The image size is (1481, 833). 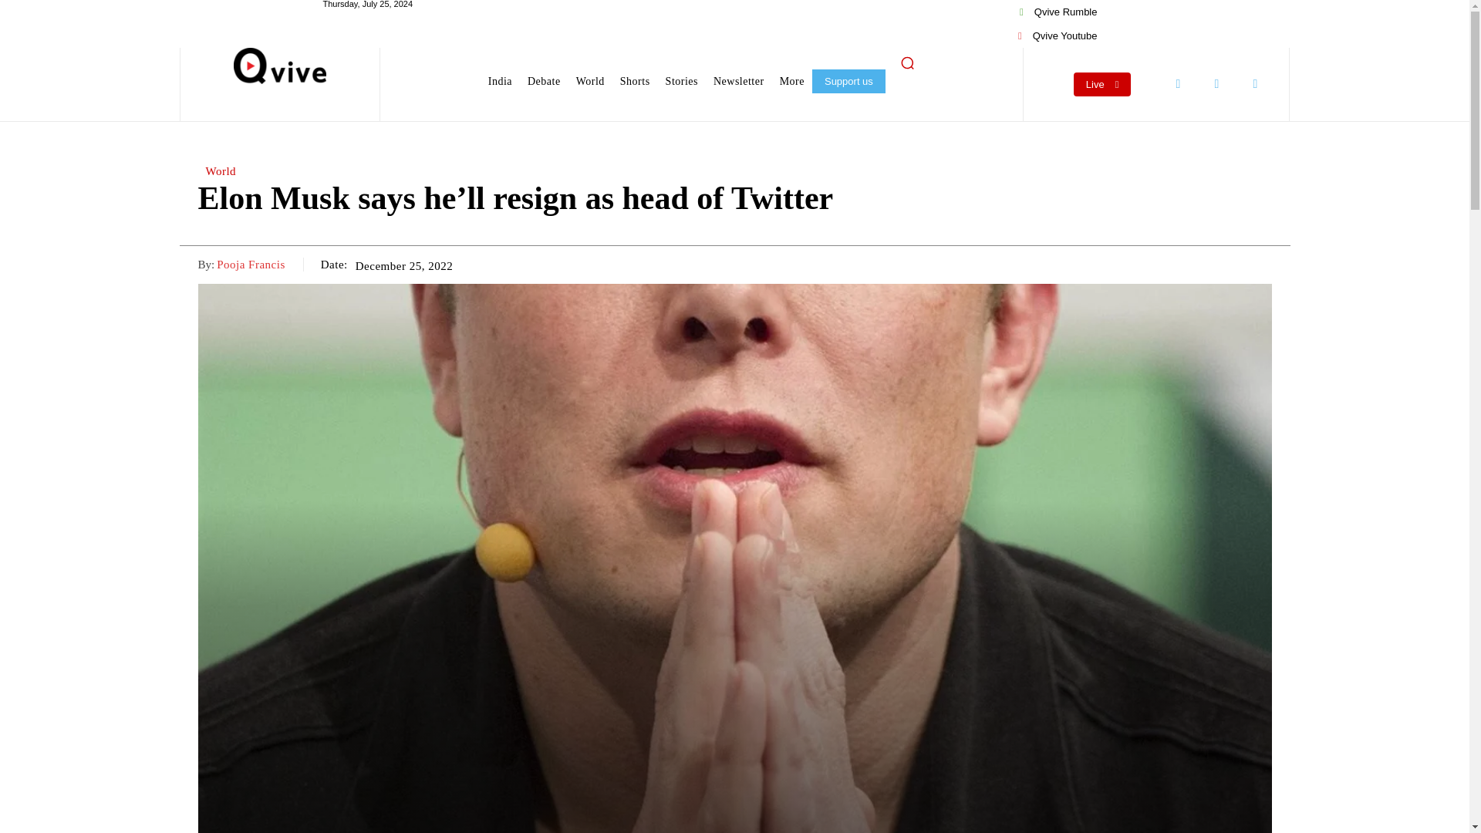 I want to click on Live, so click(x=1102, y=84).